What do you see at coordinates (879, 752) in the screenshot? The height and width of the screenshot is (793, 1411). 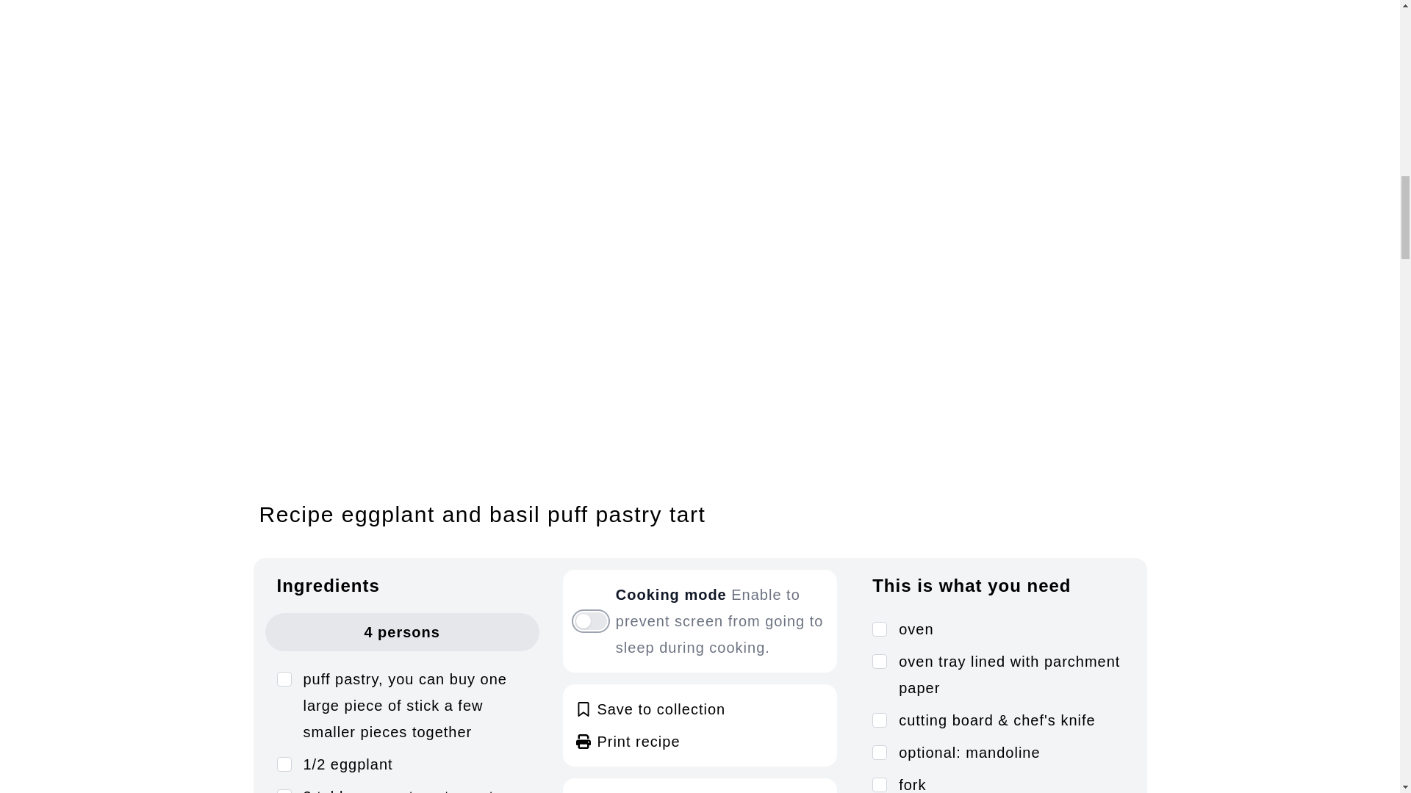 I see `on` at bounding box center [879, 752].